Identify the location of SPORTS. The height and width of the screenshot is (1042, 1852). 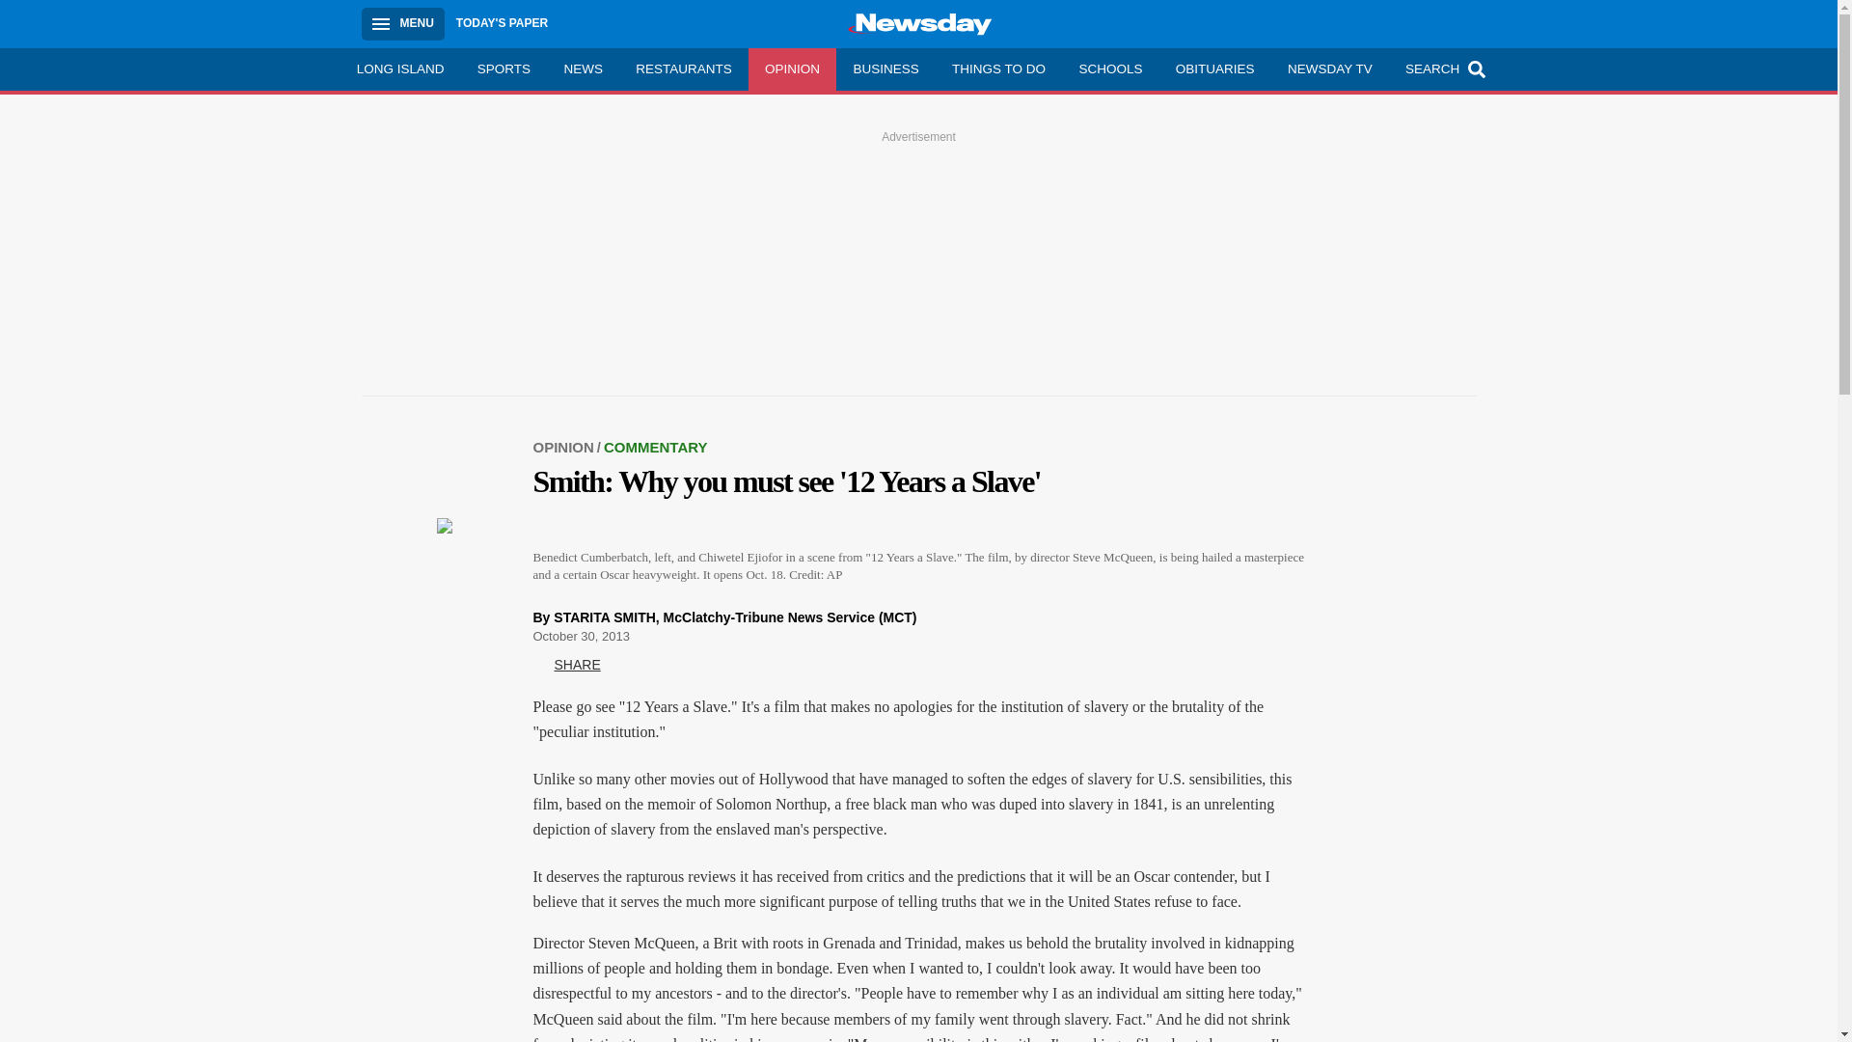
(504, 69).